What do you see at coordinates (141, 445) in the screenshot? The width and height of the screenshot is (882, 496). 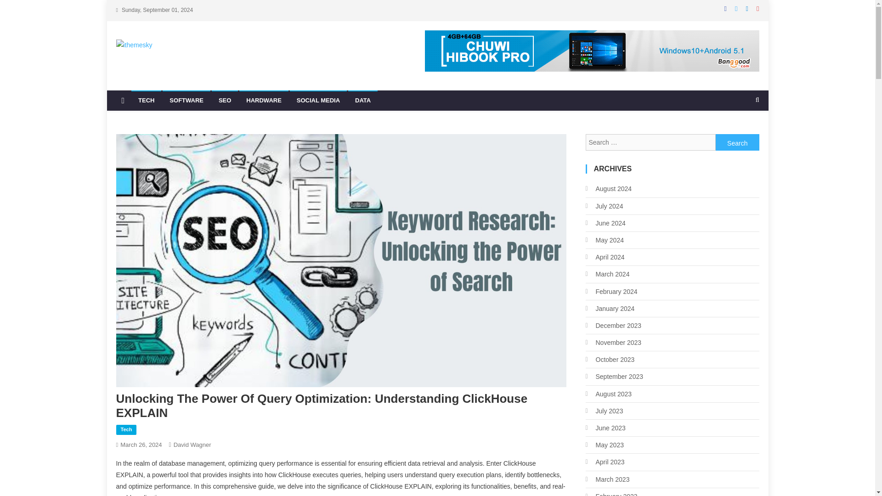 I see `March 26, 2024` at bounding box center [141, 445].